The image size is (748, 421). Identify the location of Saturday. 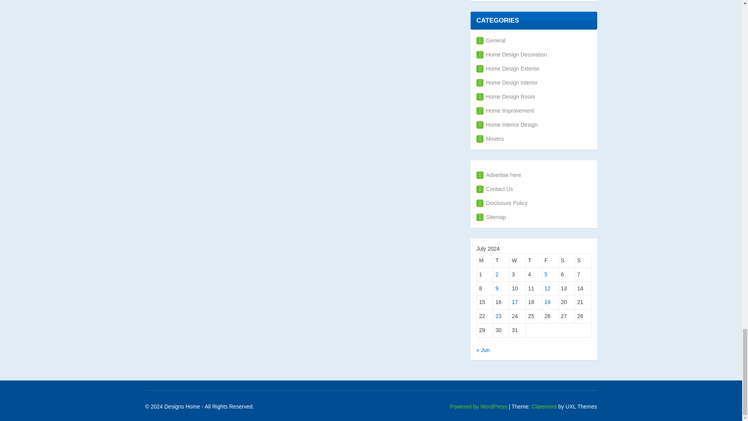
(567, 260).